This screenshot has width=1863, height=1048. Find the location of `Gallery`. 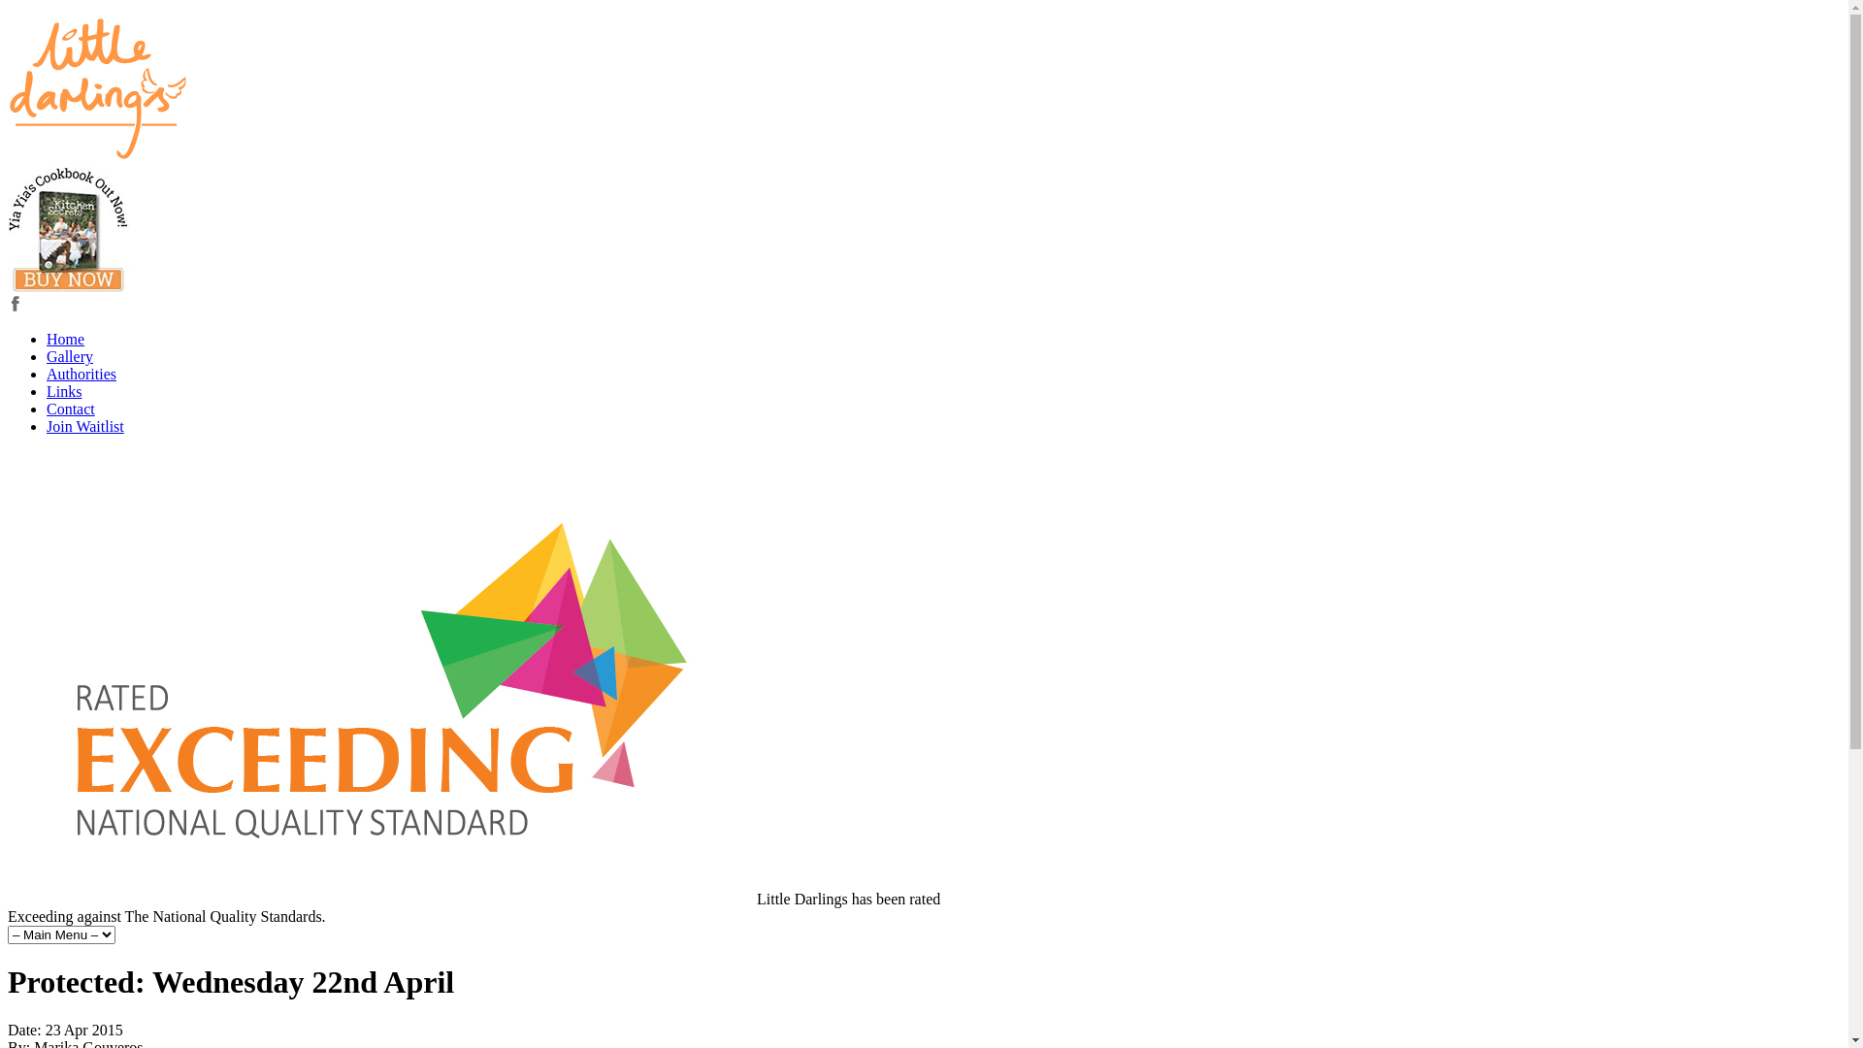

Gallery is located at coordinates (70, 357).